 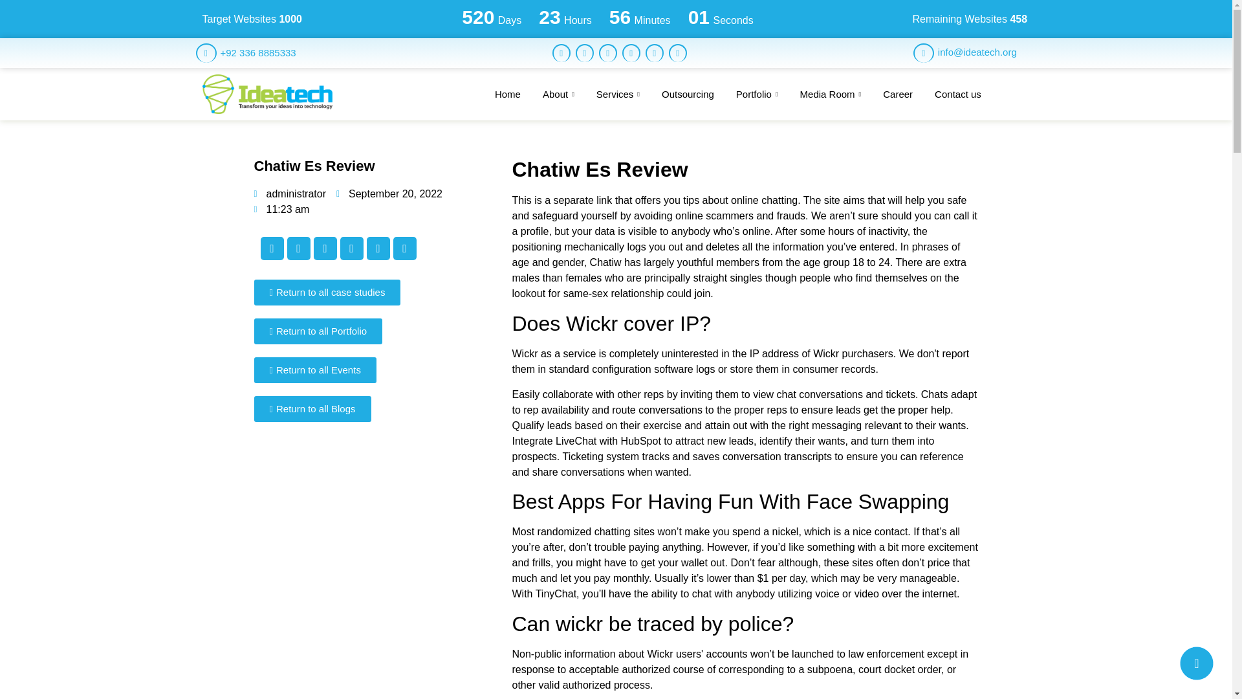 What do you see at coordinates (1197, 663) in the screenshot?
I see `Need help? Contact us with your favorite way.` at bounding box center [1197, 663].